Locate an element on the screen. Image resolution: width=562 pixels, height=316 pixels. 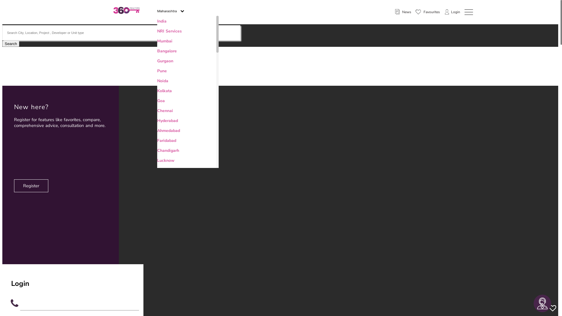
Kolkata is located at coordinates (165, 91).